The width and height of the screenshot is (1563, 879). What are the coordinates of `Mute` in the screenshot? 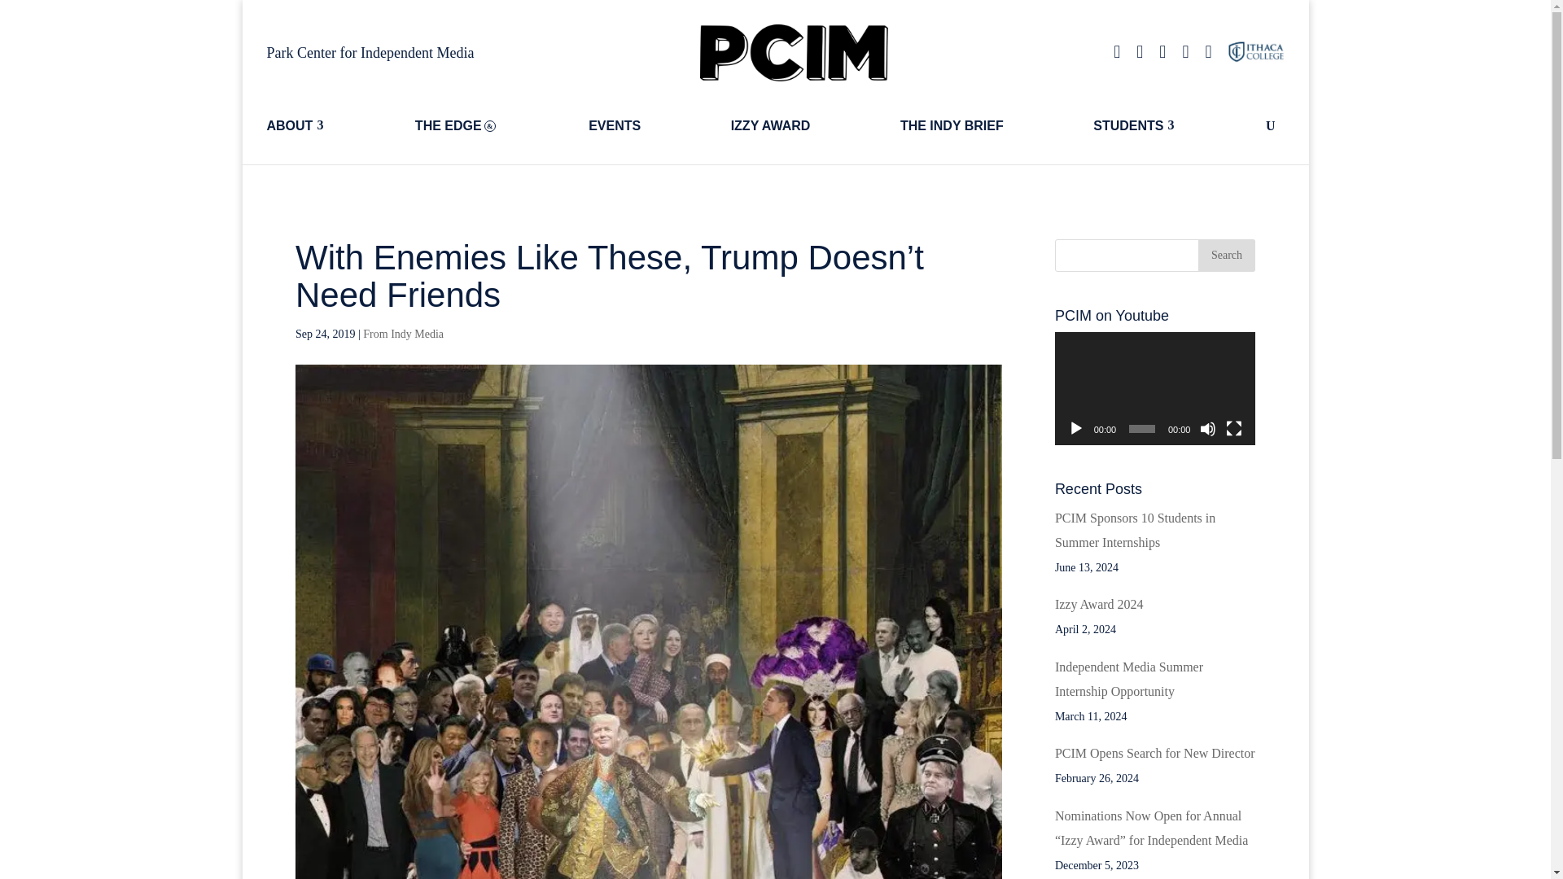 It's located at (1208, 428).